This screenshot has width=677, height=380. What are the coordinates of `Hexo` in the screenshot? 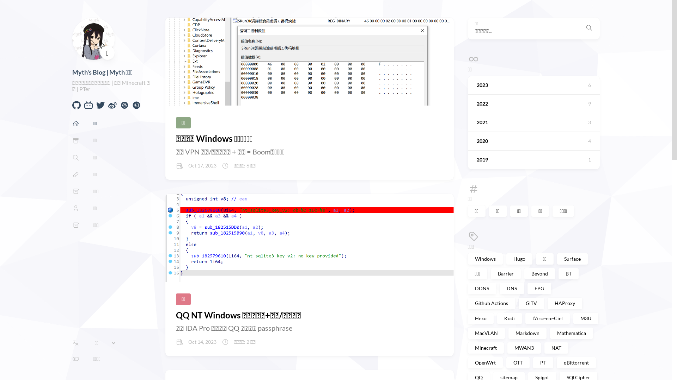 It's located at (480, 318).